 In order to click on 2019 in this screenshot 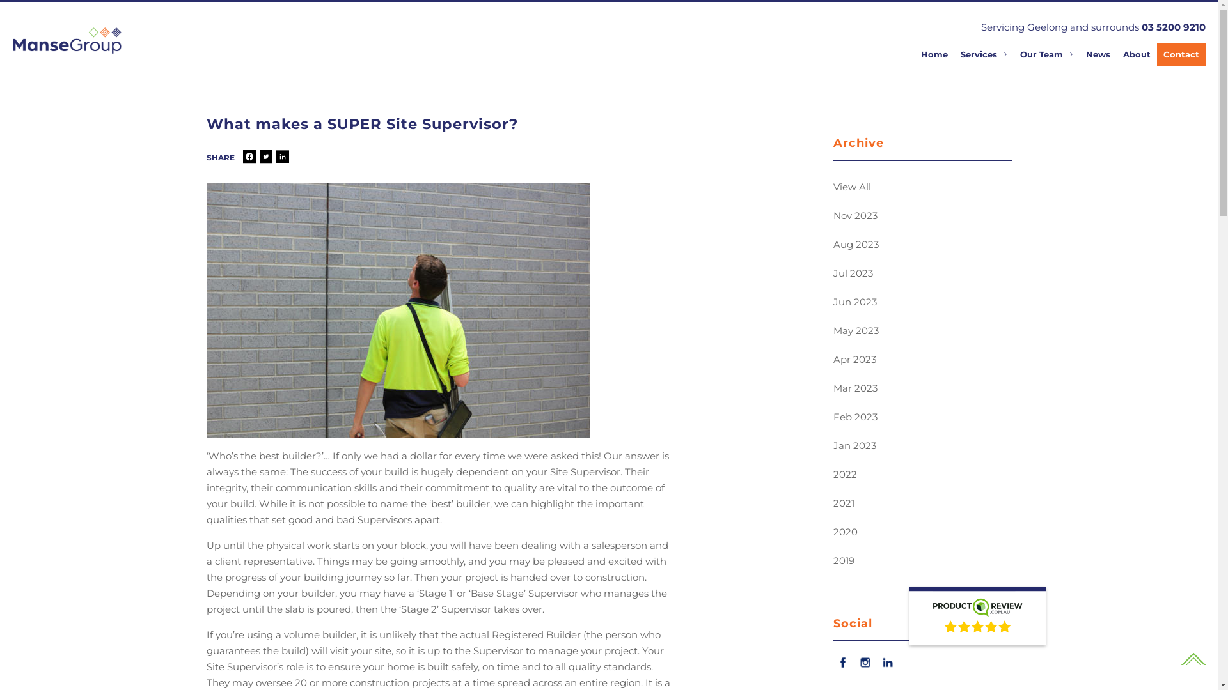, I will do `click(922, 561)`.